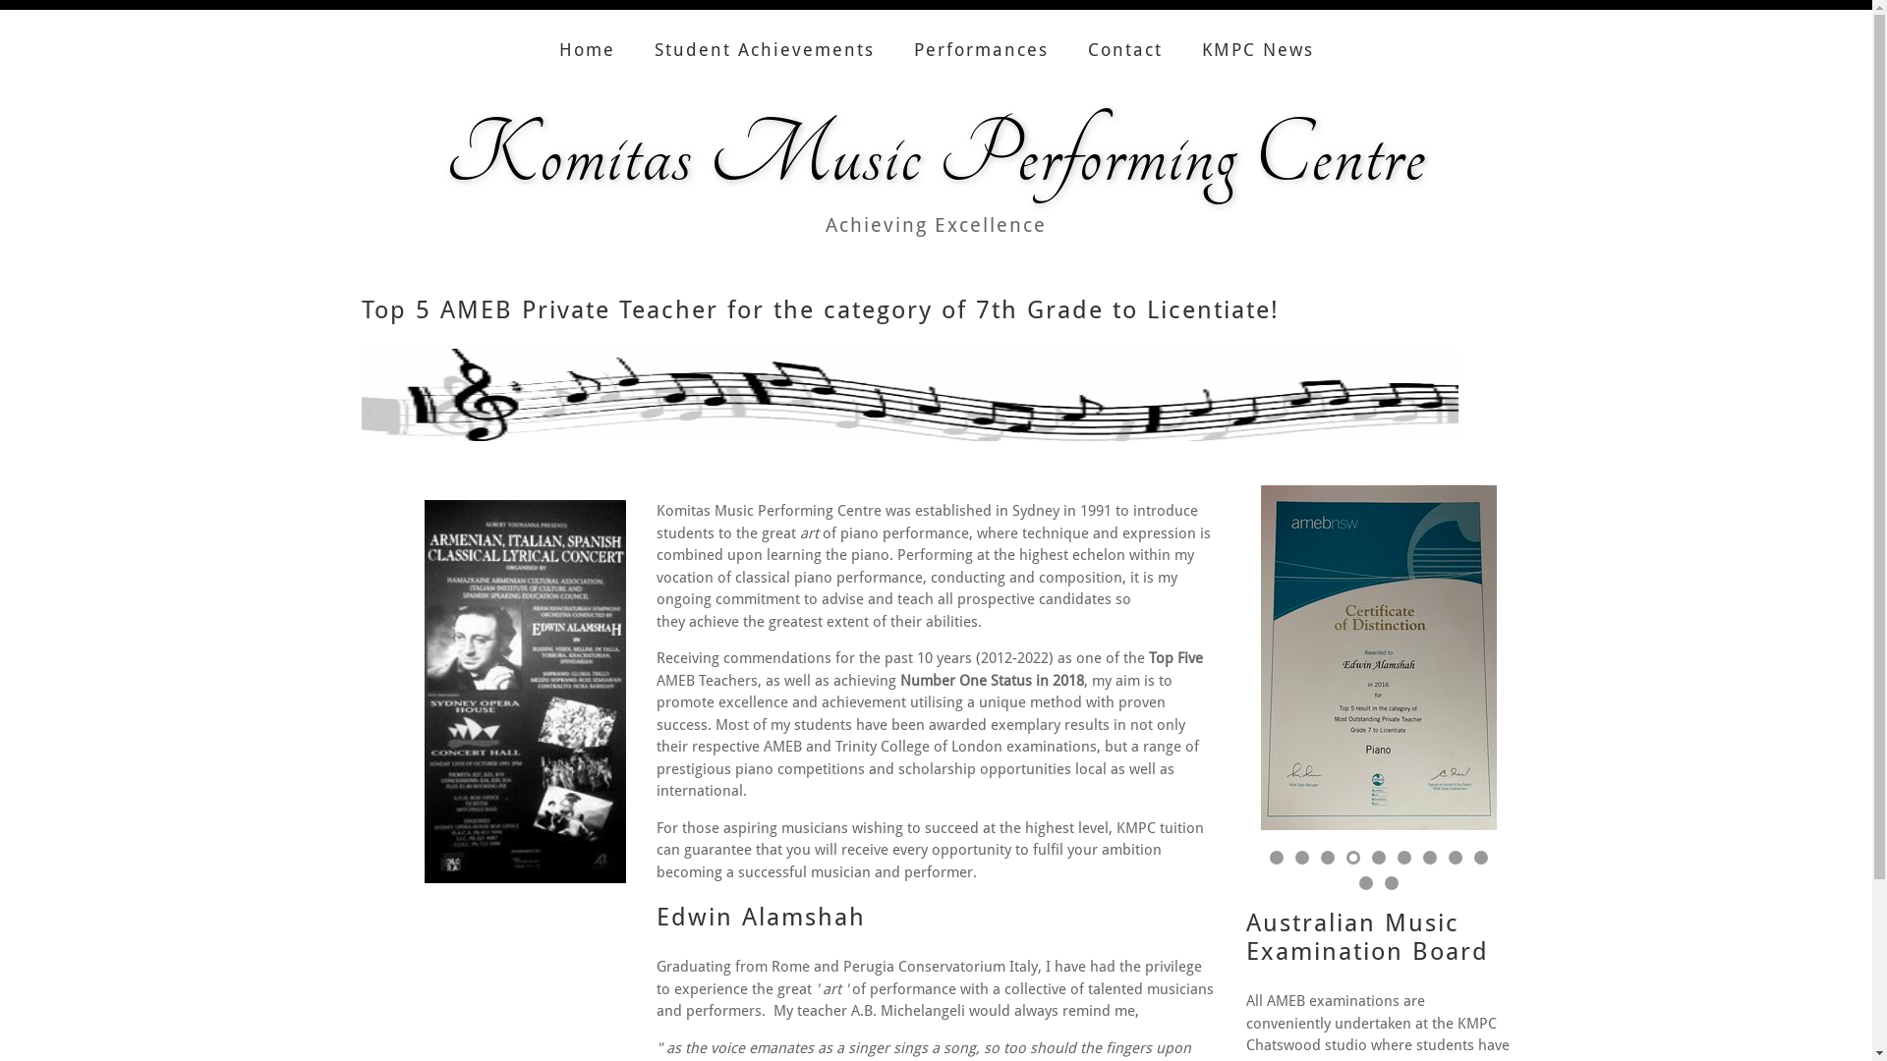 This screenshot has height=1061, width=1887. What do you see at coordinates (1258, 35) in the screenshot?
I see `KMPC News` at bounding box center [1258, 35].